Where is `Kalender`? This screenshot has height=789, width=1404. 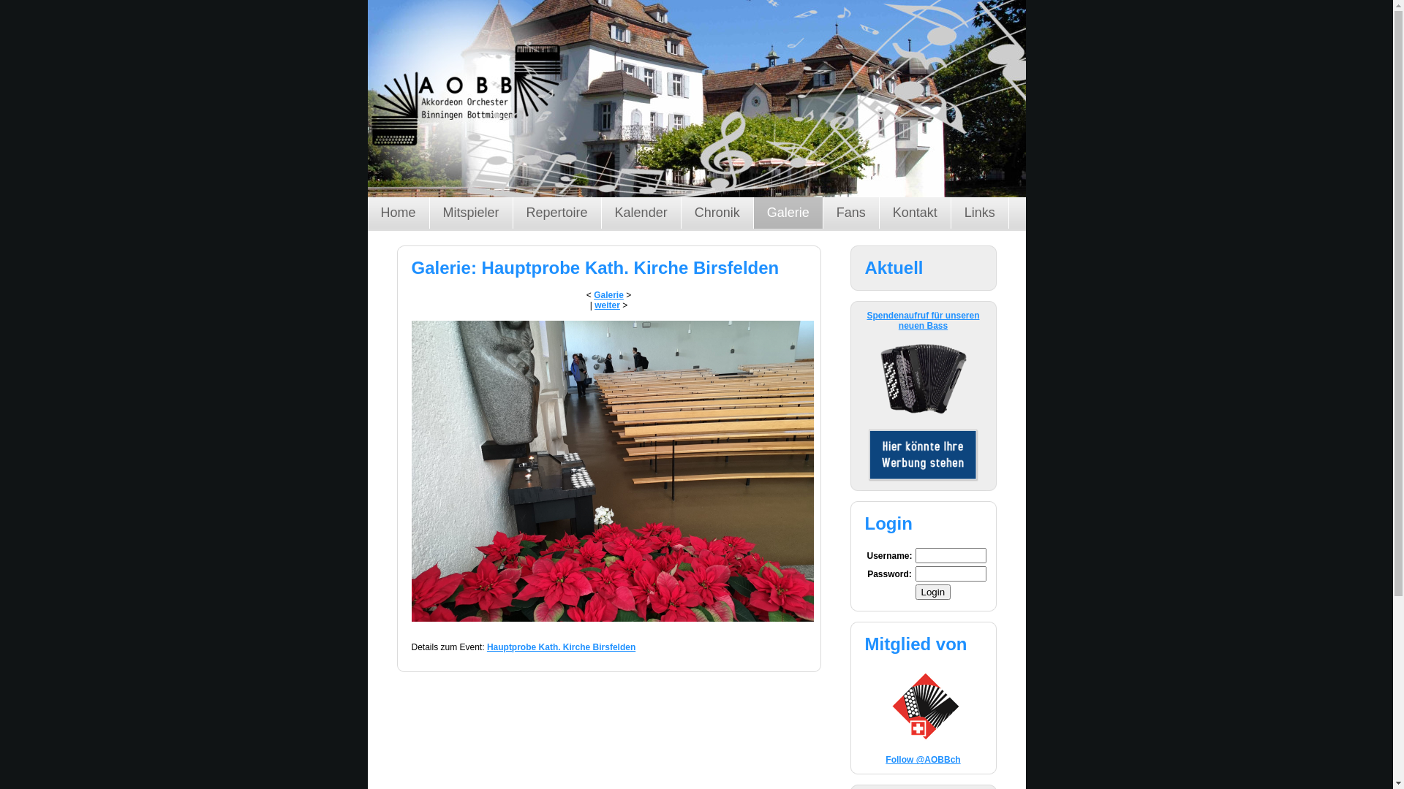
Kalender is located at coordinates (642, 213).